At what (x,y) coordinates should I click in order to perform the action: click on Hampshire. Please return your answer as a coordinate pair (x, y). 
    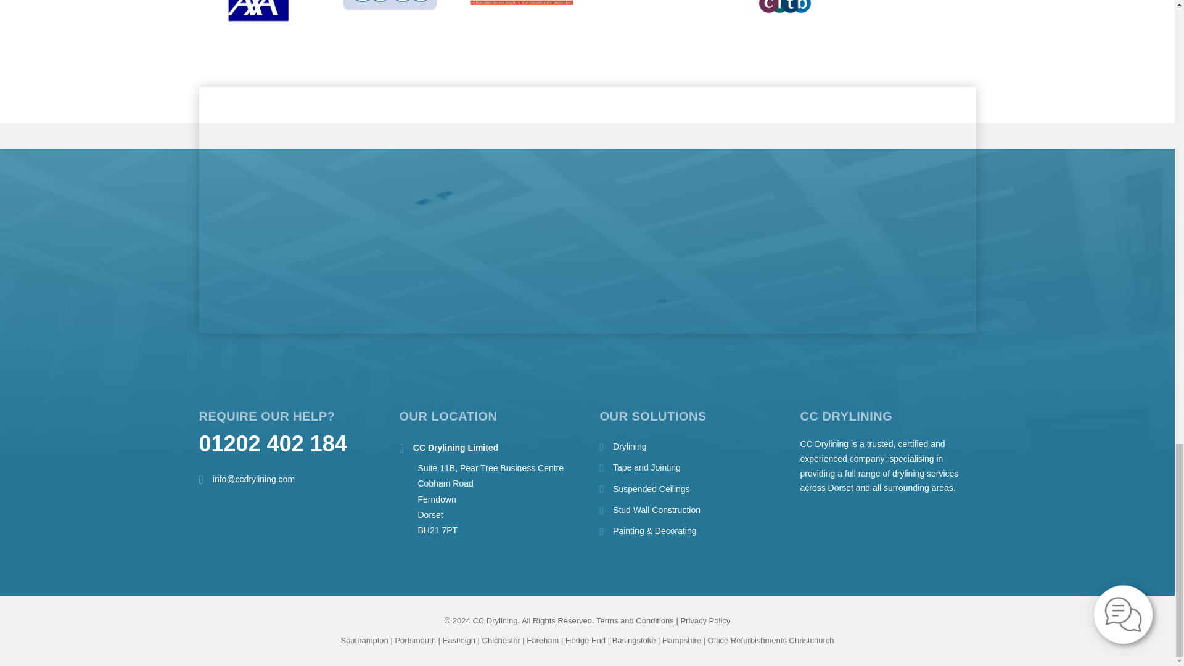
    Looking at the image, I should click on (681, 640).